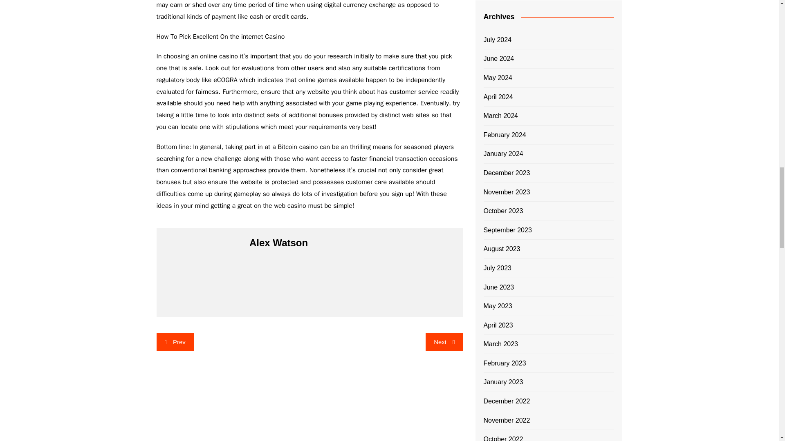 The height and width of the screenshot is (441, 785). I want to click on Next, so click(444, 342).